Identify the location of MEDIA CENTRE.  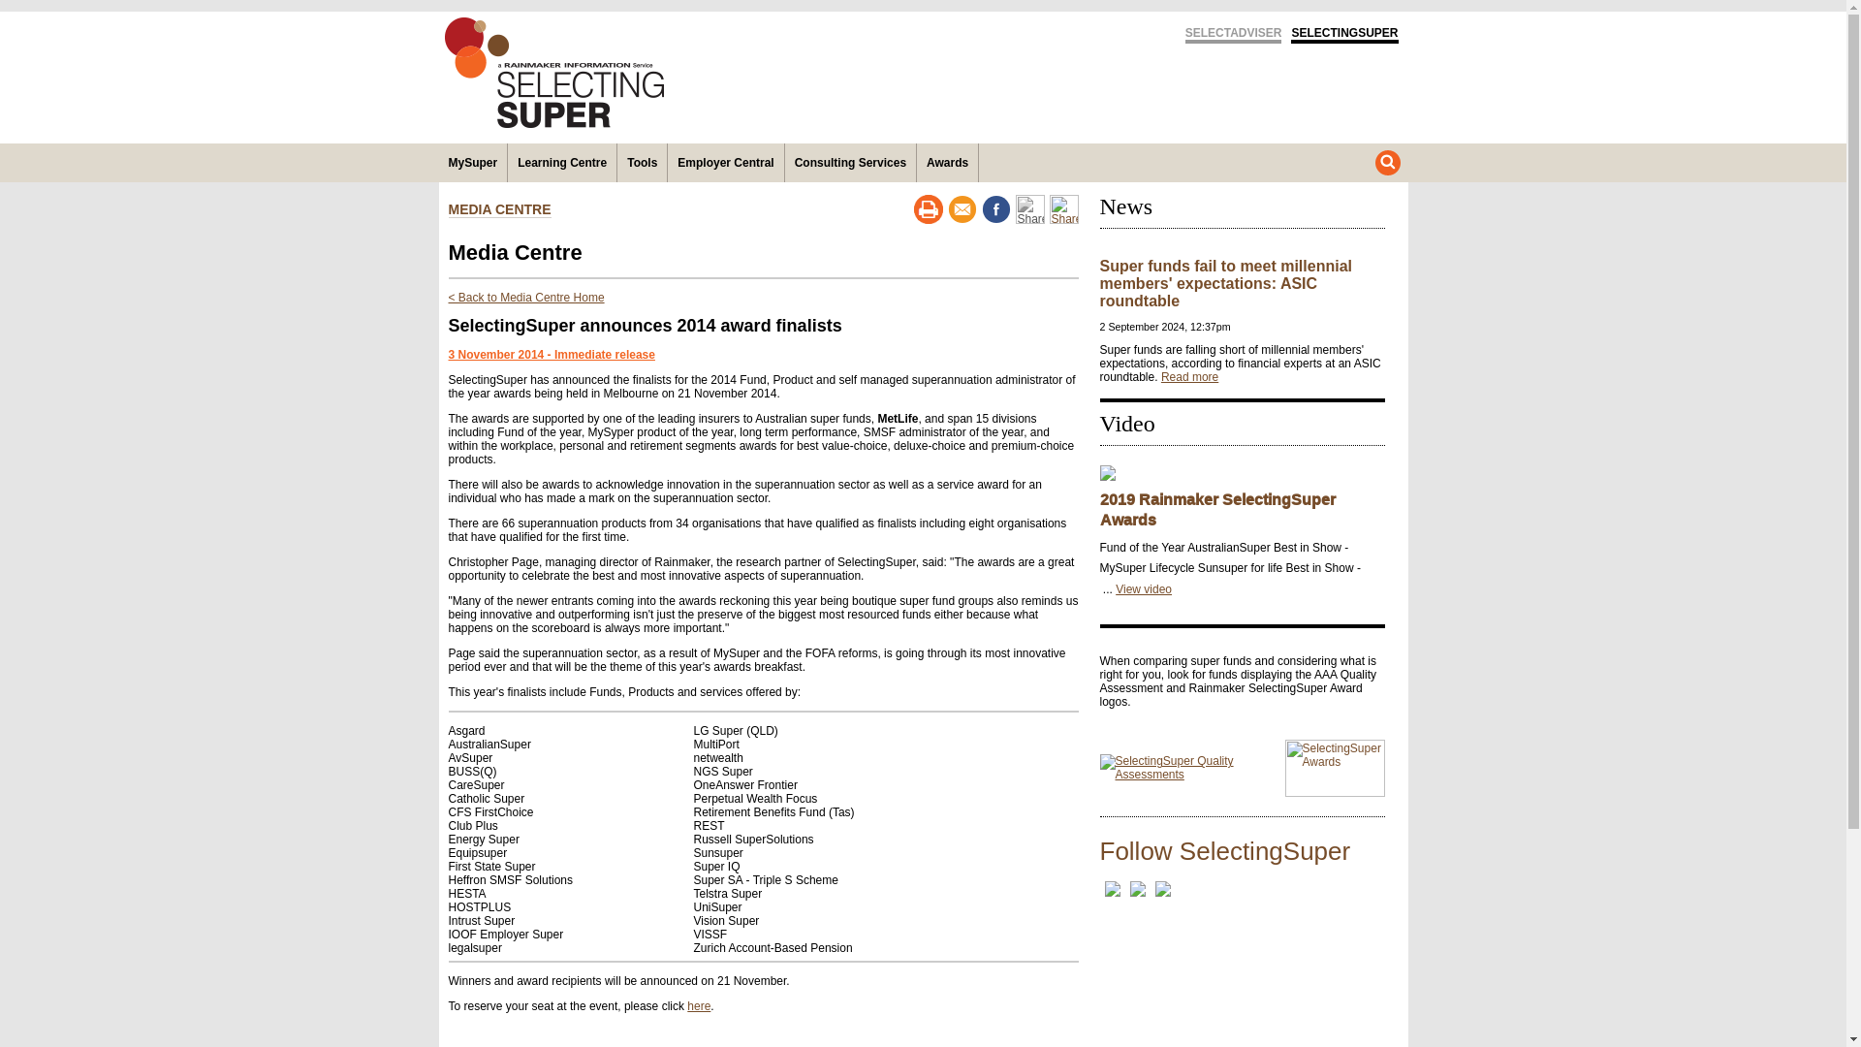
(499, 209).